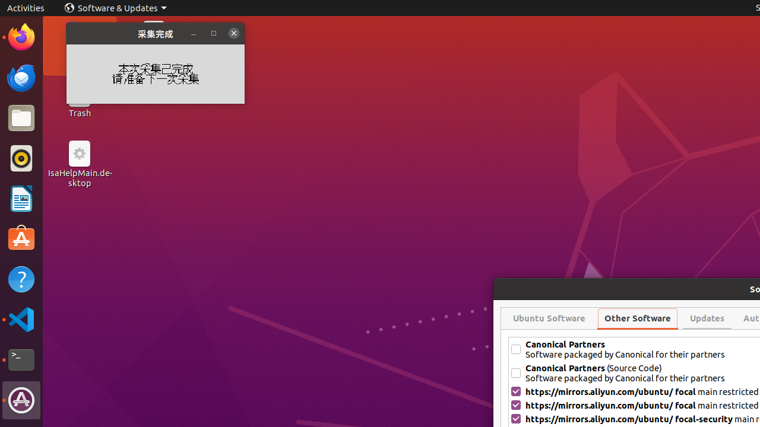 The height and width of the screenshot is (427, 760). I want to click on Other Software, so click(638, 318).